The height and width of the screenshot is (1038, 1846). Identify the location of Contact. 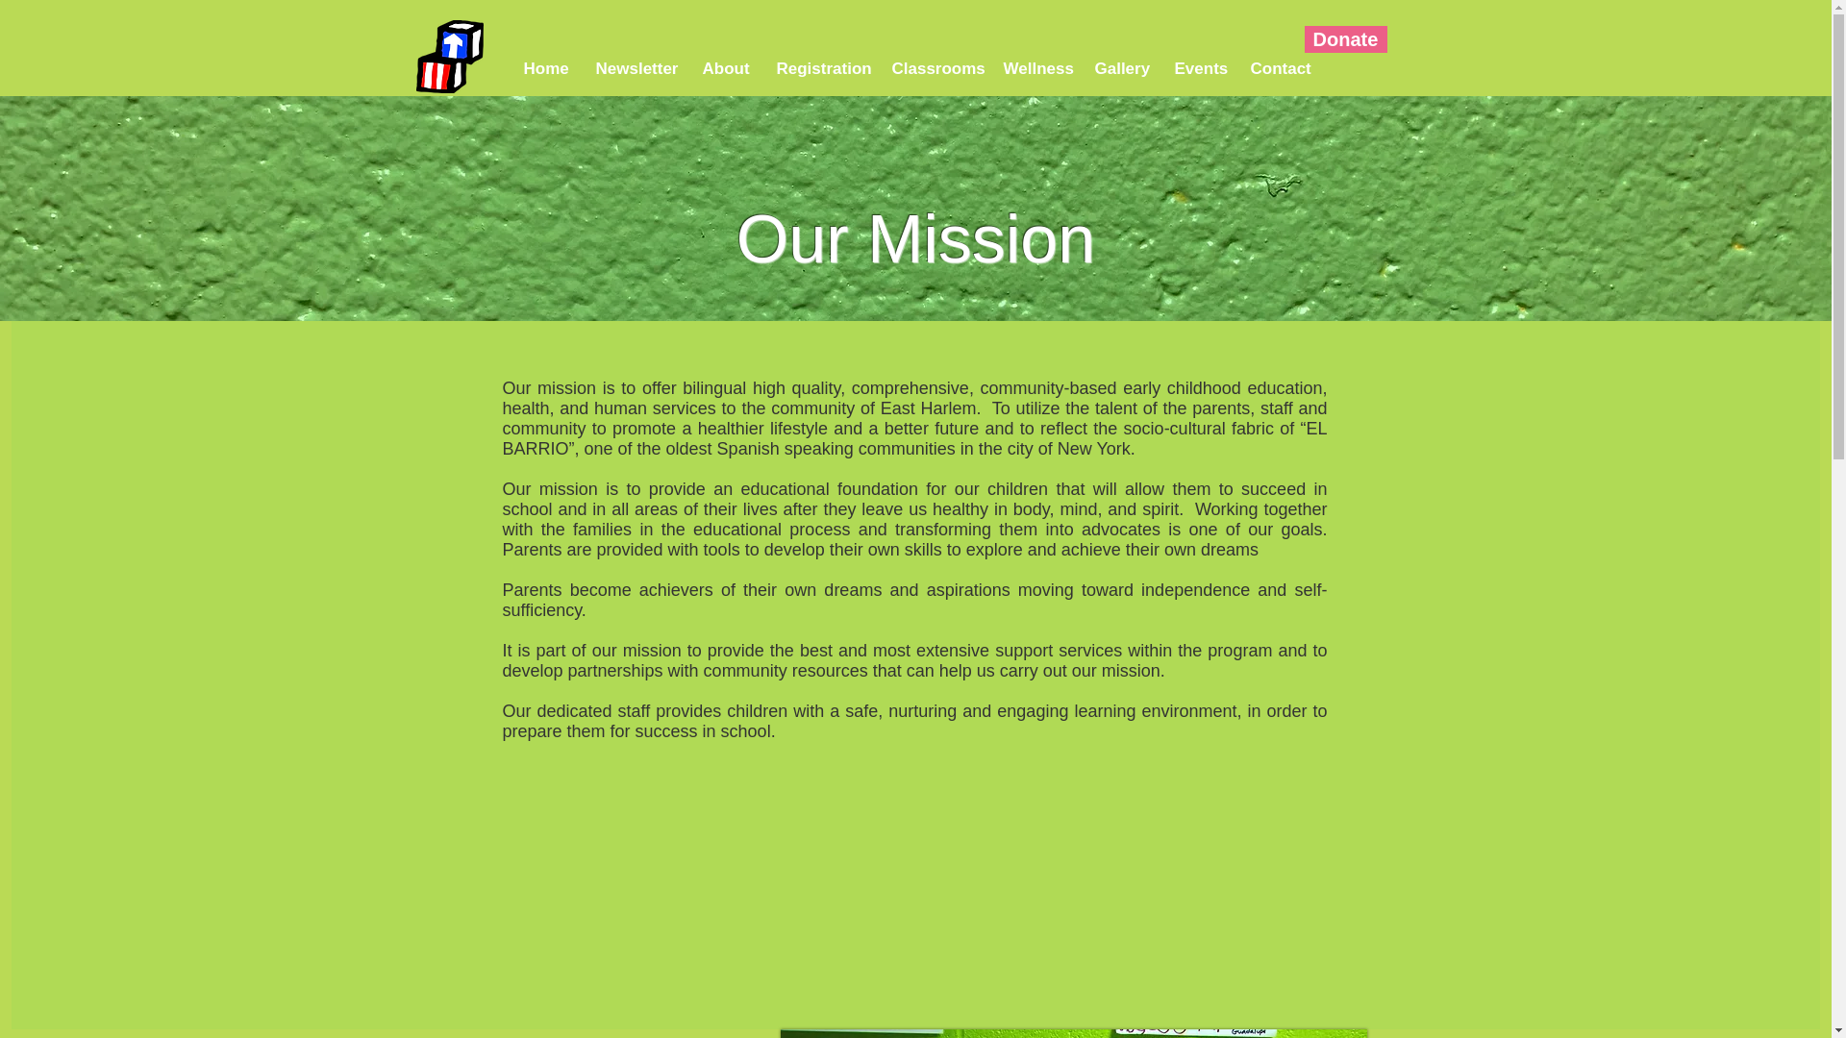
(1280, 68).